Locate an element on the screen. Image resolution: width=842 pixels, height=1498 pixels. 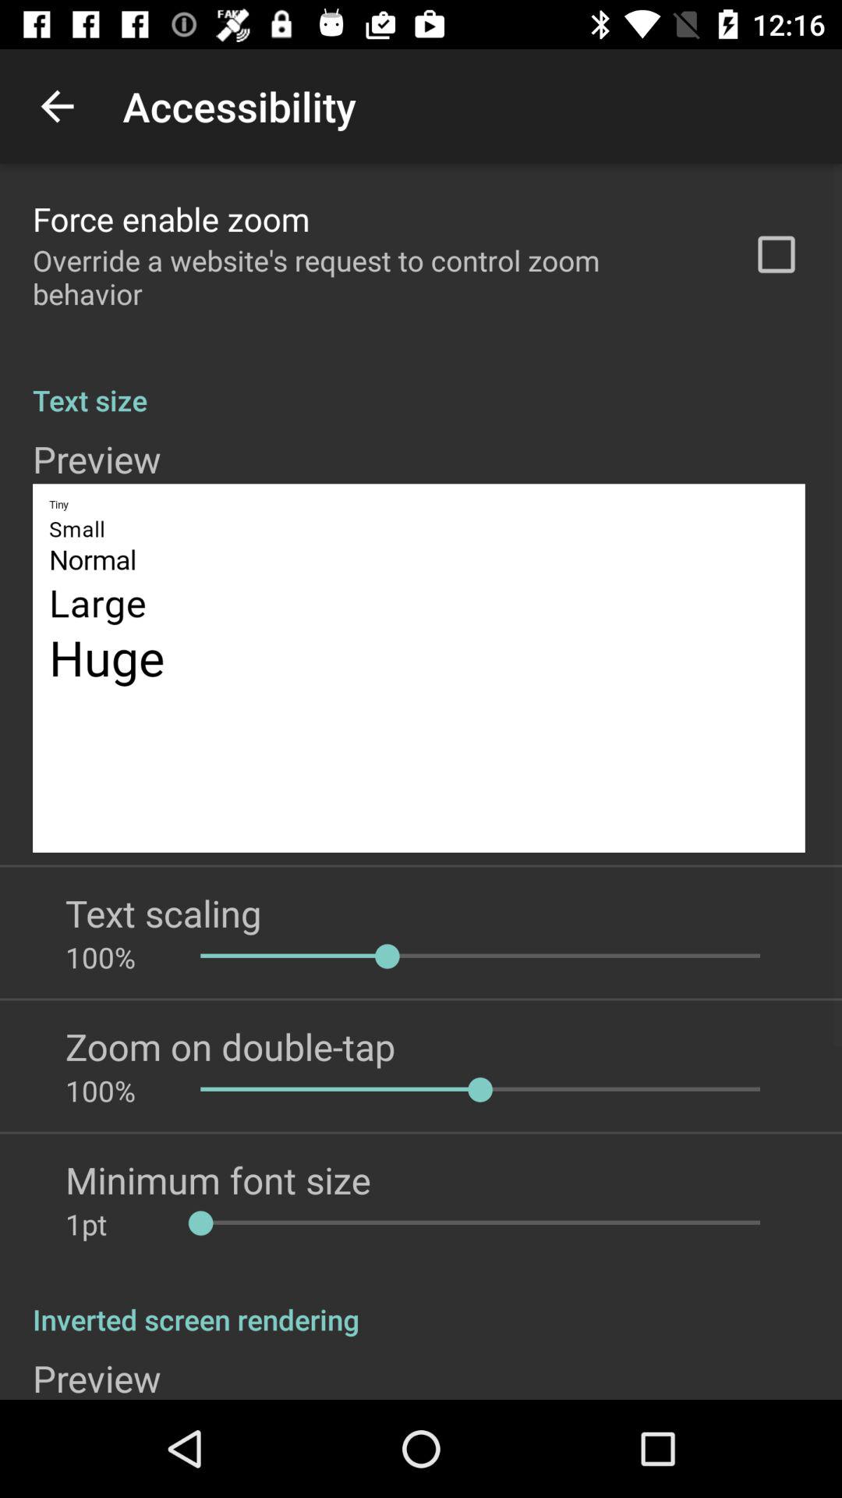
flip to the text scaling app is located at coordinates (164, 913).